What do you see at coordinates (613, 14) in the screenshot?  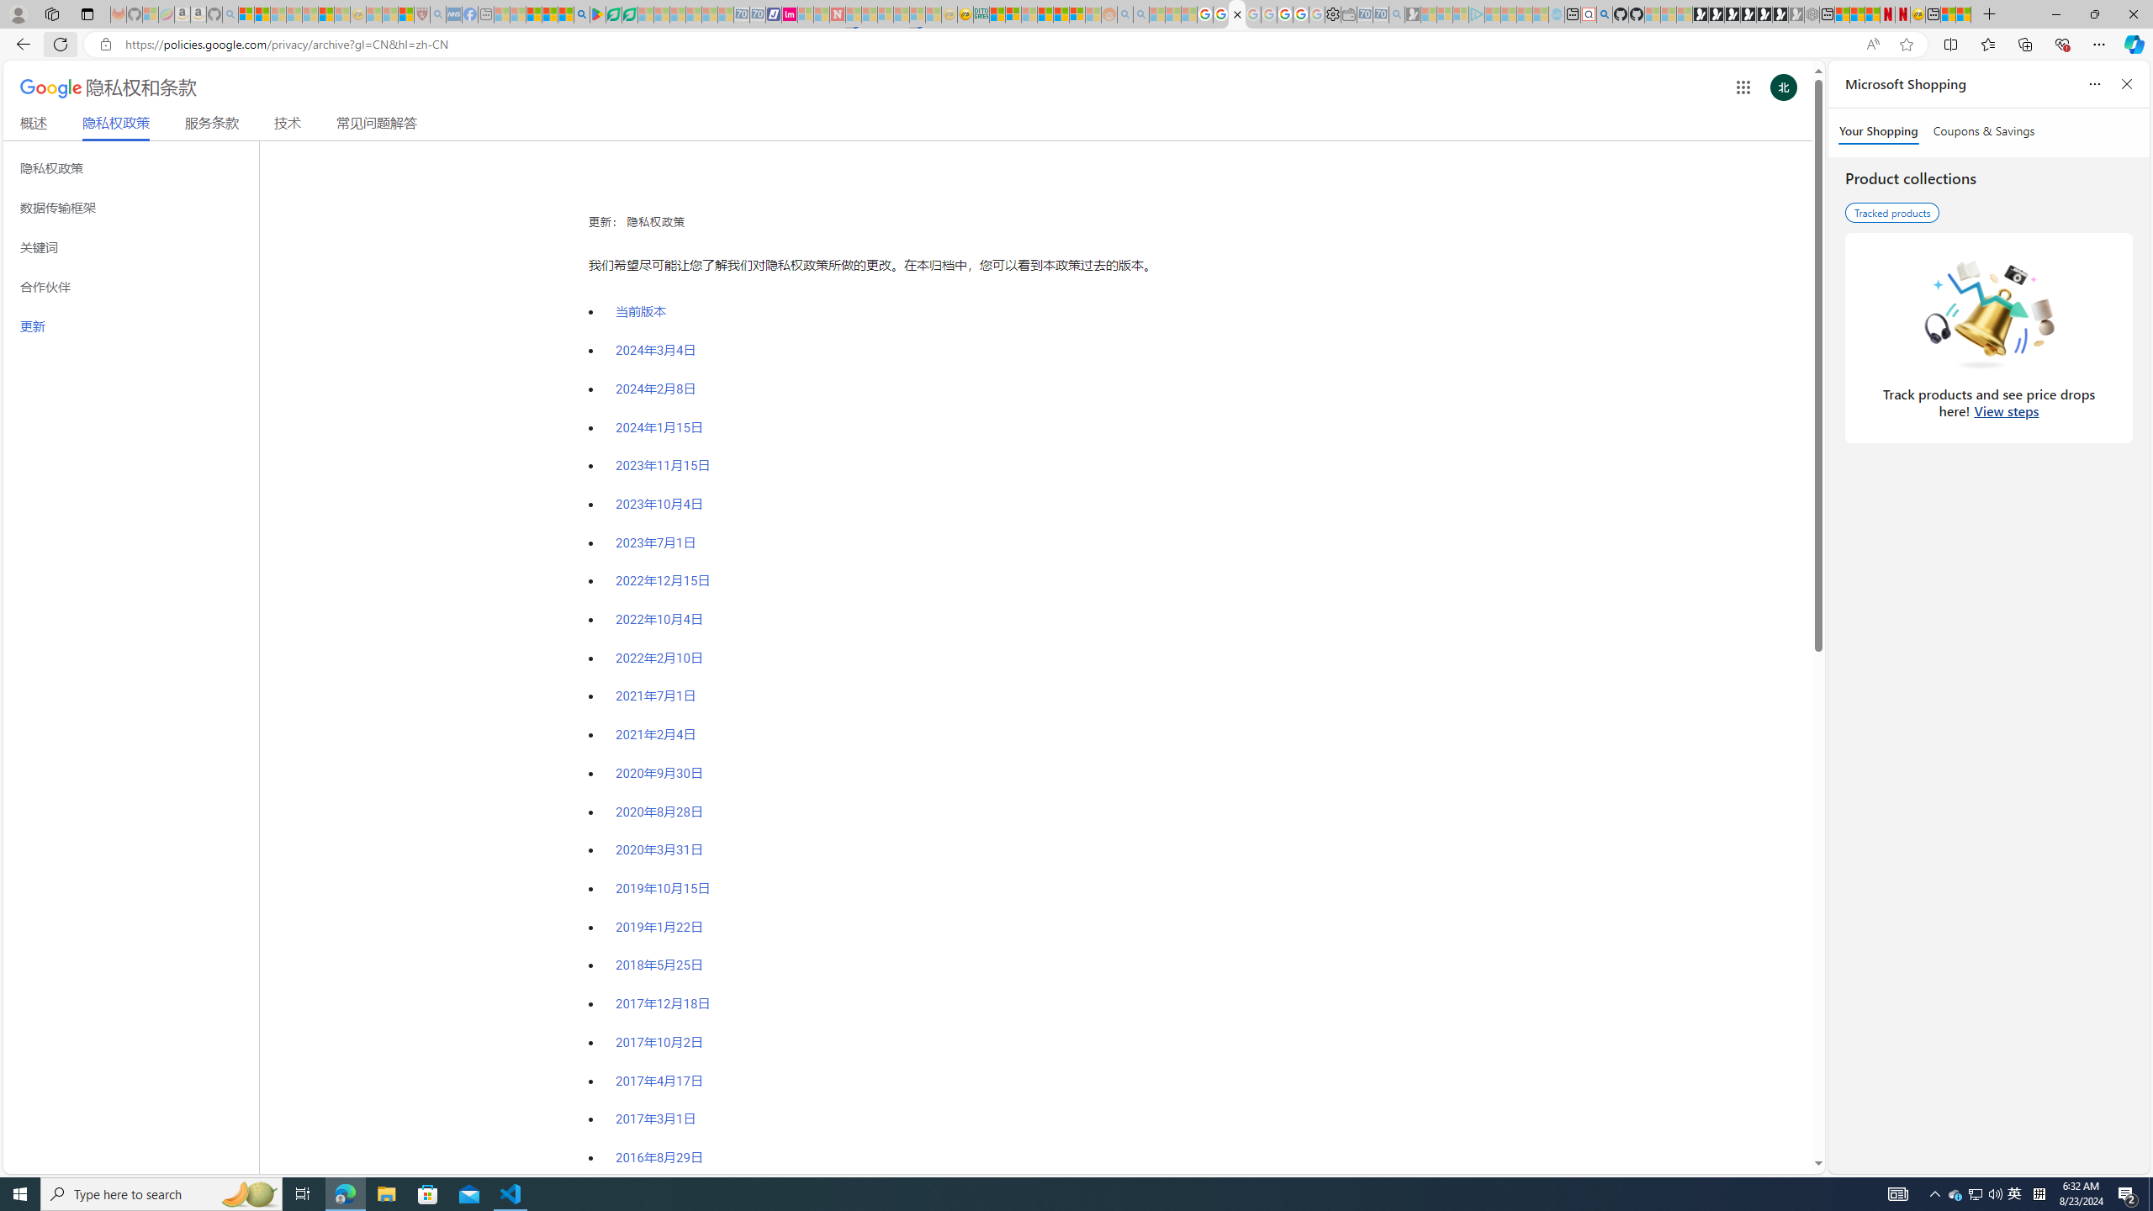 I see `Terms of Use Agreement` at bounding box center [613, 14].